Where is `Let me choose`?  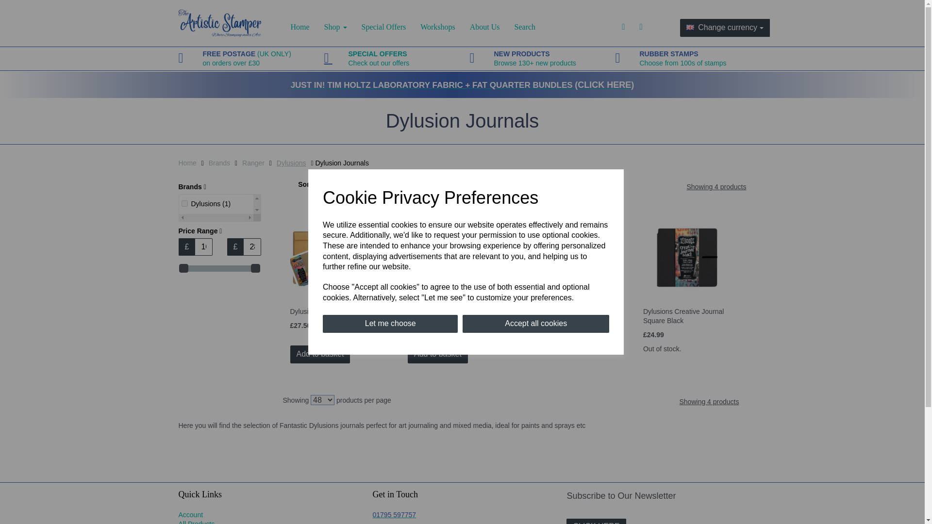
Let me choose is located at coordinates (525, 27).